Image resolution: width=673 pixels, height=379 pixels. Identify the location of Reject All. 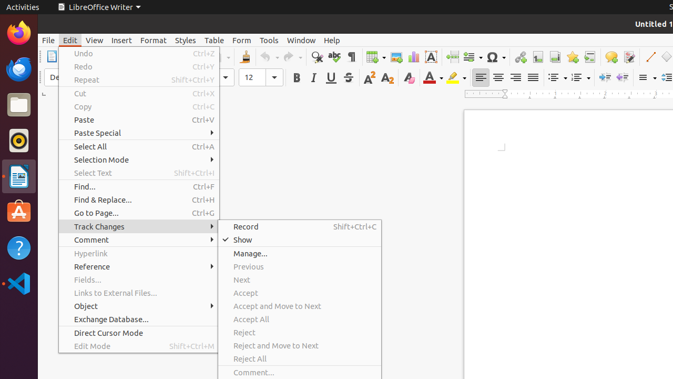
(300, 359).